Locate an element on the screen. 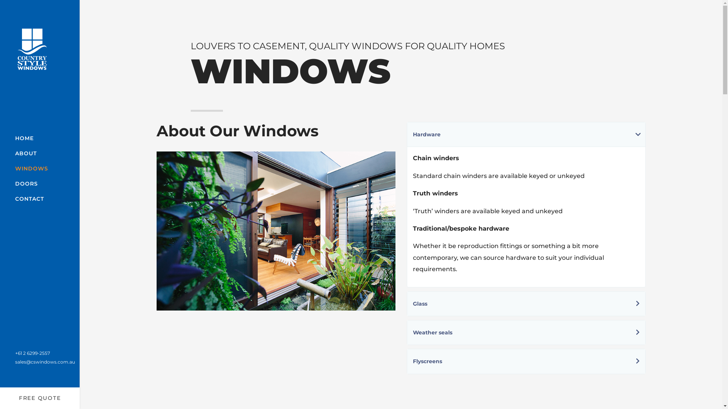 Image resolution: width=728 pixels, height=409 pixels. DOORS is located at coordinates (27, 184).